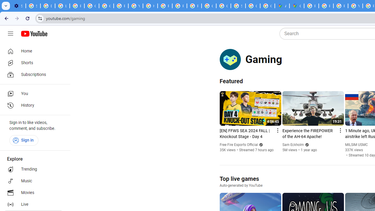 The width and height of the screenshot is (375, 211). What do you see at coordinates (306, 145) in the screenshot?
I see `Verified` at bounding box center [306, 145].